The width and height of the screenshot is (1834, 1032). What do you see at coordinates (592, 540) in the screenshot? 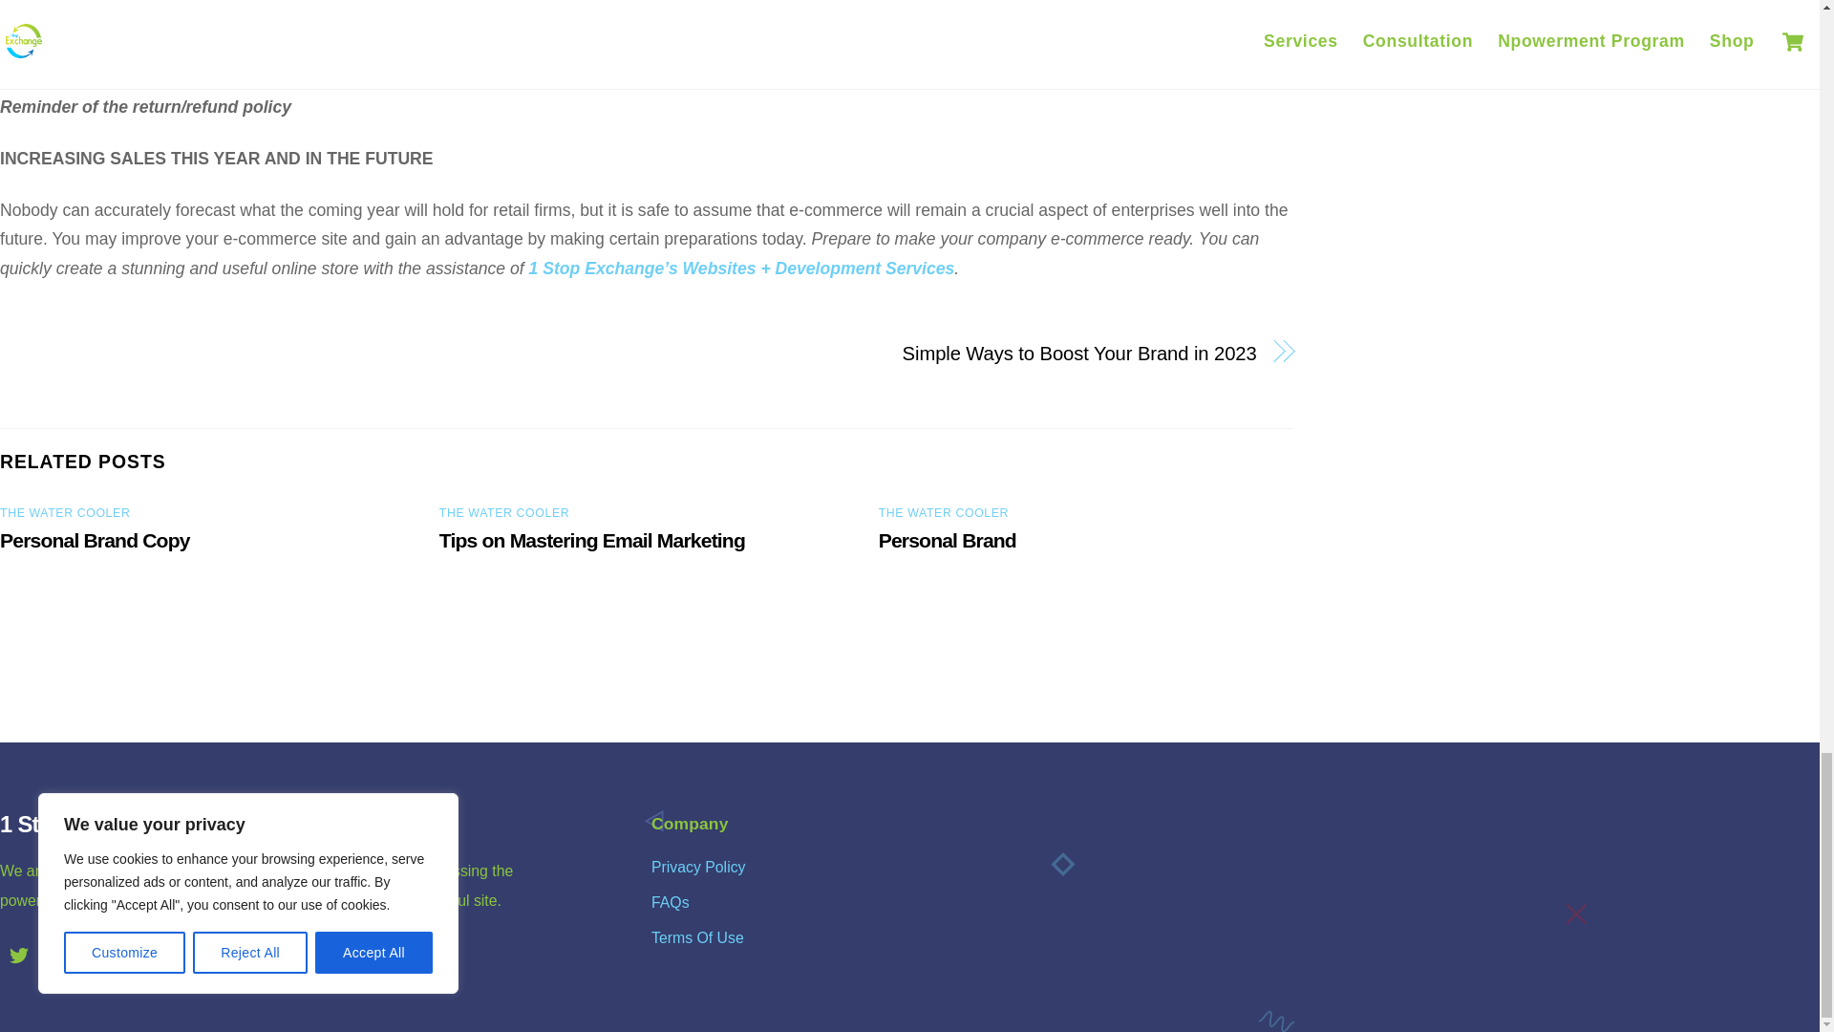
I see `Tips on Mastering Email Marketing` at bounding box center [592, 540].